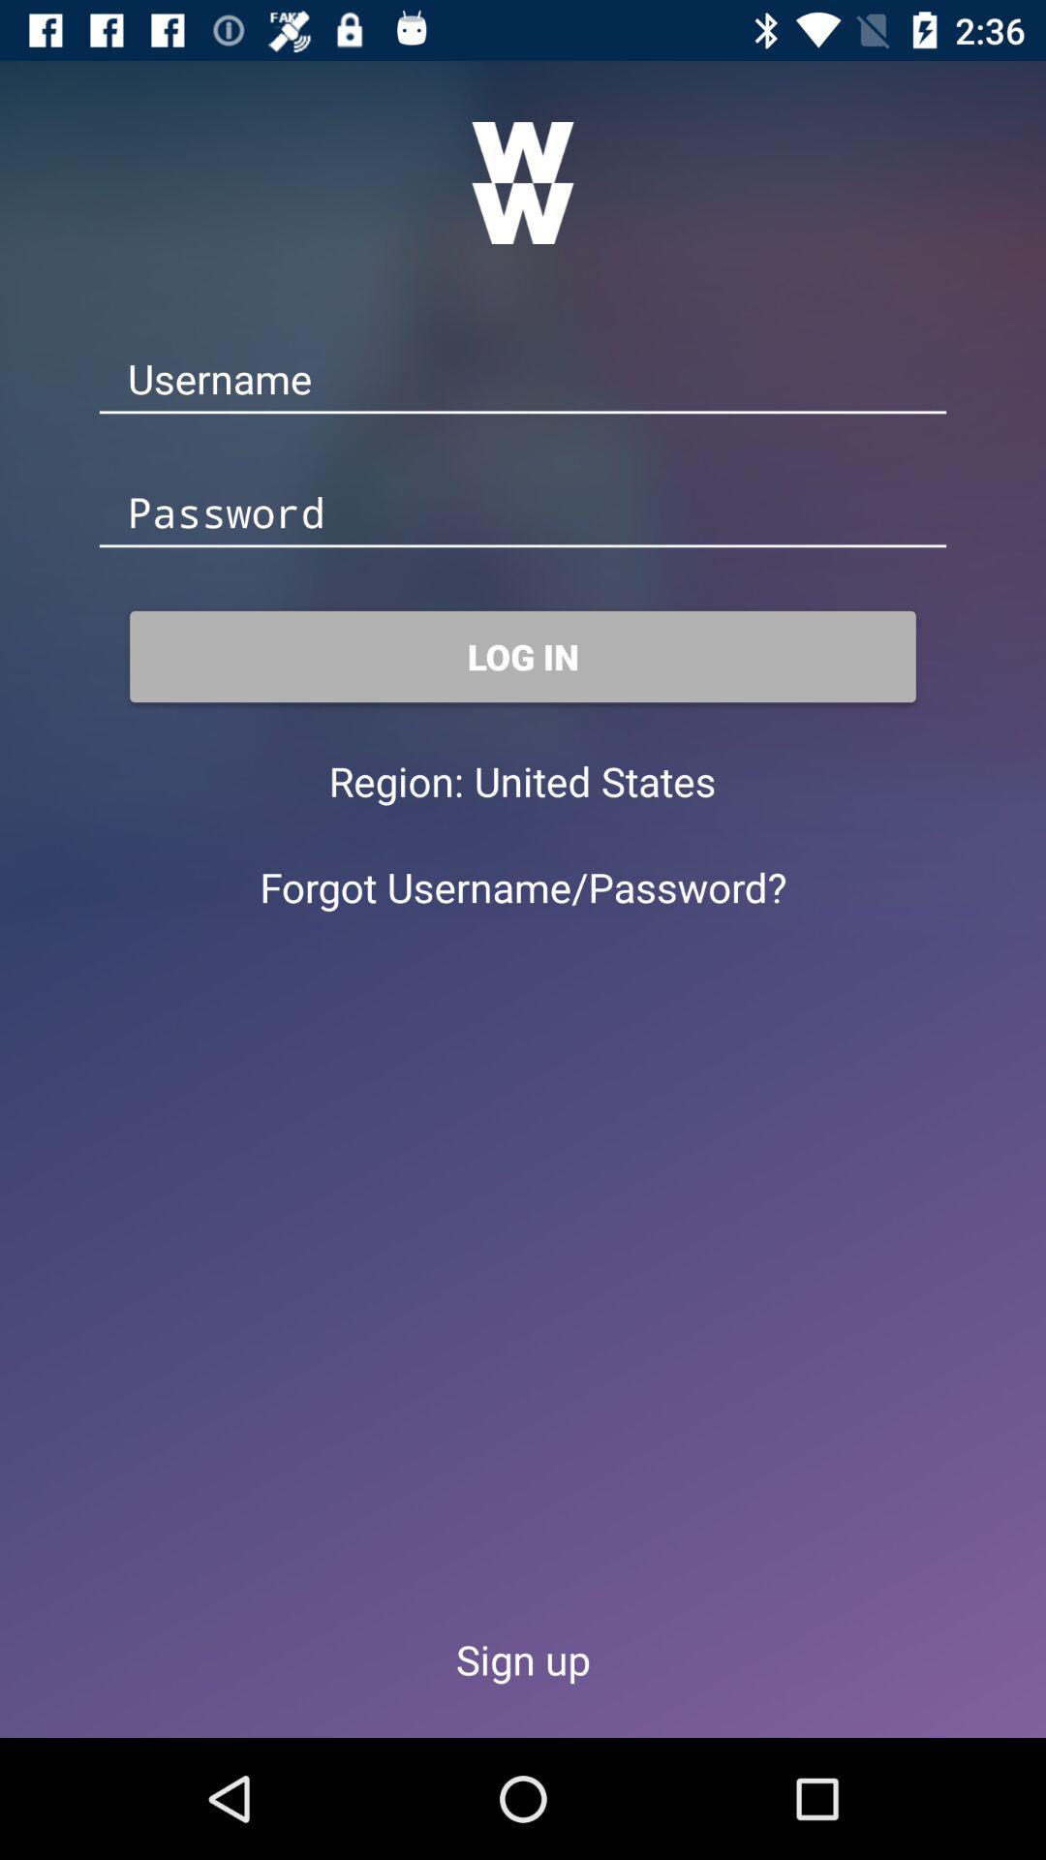 Image resolution: width=1046 pixels, height=1860 pixels. Describe the element at coordinates (523, 380) in the screenshot. I see `enter username` at that location.